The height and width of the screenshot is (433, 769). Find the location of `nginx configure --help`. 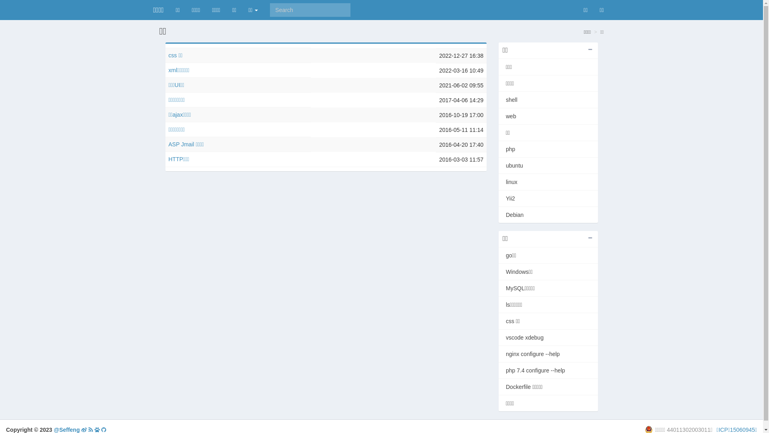

nginx configure --help is located at coordinates (548, 354).